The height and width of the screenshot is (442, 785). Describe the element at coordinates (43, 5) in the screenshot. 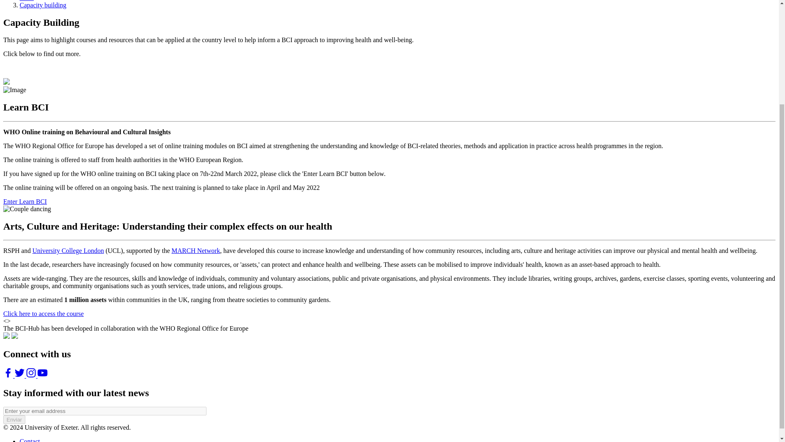

I see `Capacity building` at that location.